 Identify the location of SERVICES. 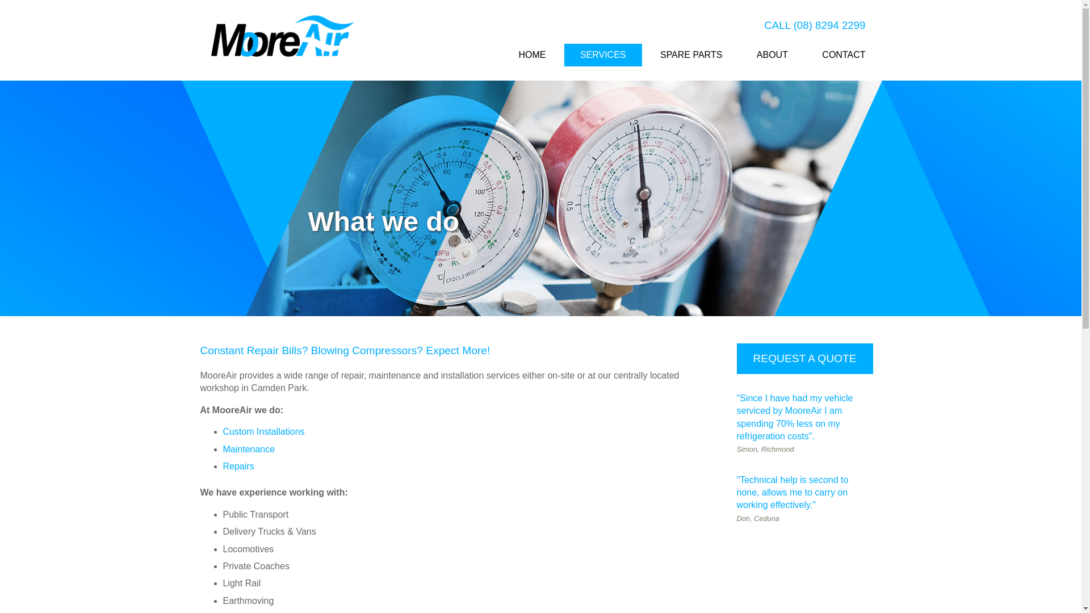
(603, 55).